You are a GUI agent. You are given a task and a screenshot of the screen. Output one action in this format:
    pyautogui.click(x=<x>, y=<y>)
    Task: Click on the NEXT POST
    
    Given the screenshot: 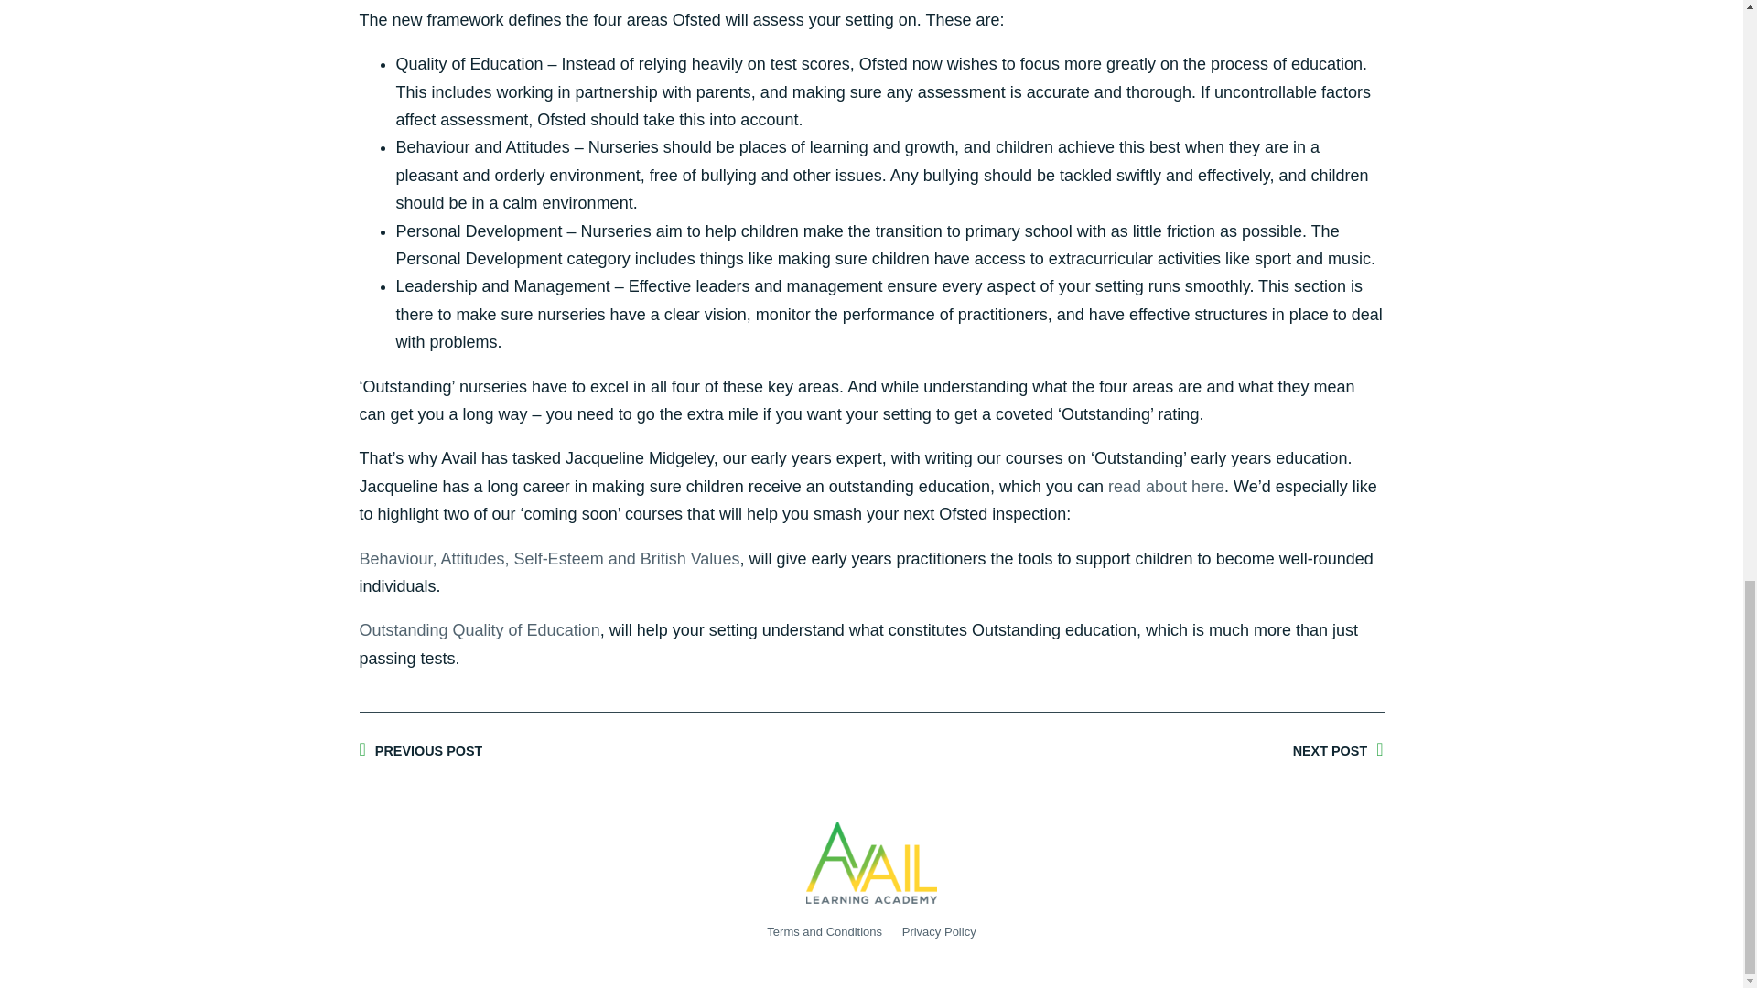 What is the action you would take?
    pyautogui.click(x=1127, y=750)
    